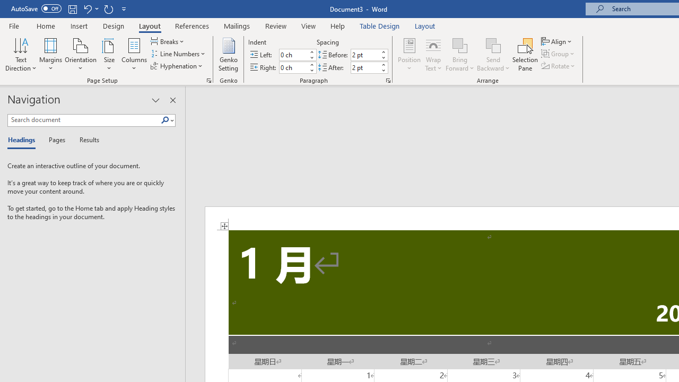  I want to click on Columns, so click(134, 54).